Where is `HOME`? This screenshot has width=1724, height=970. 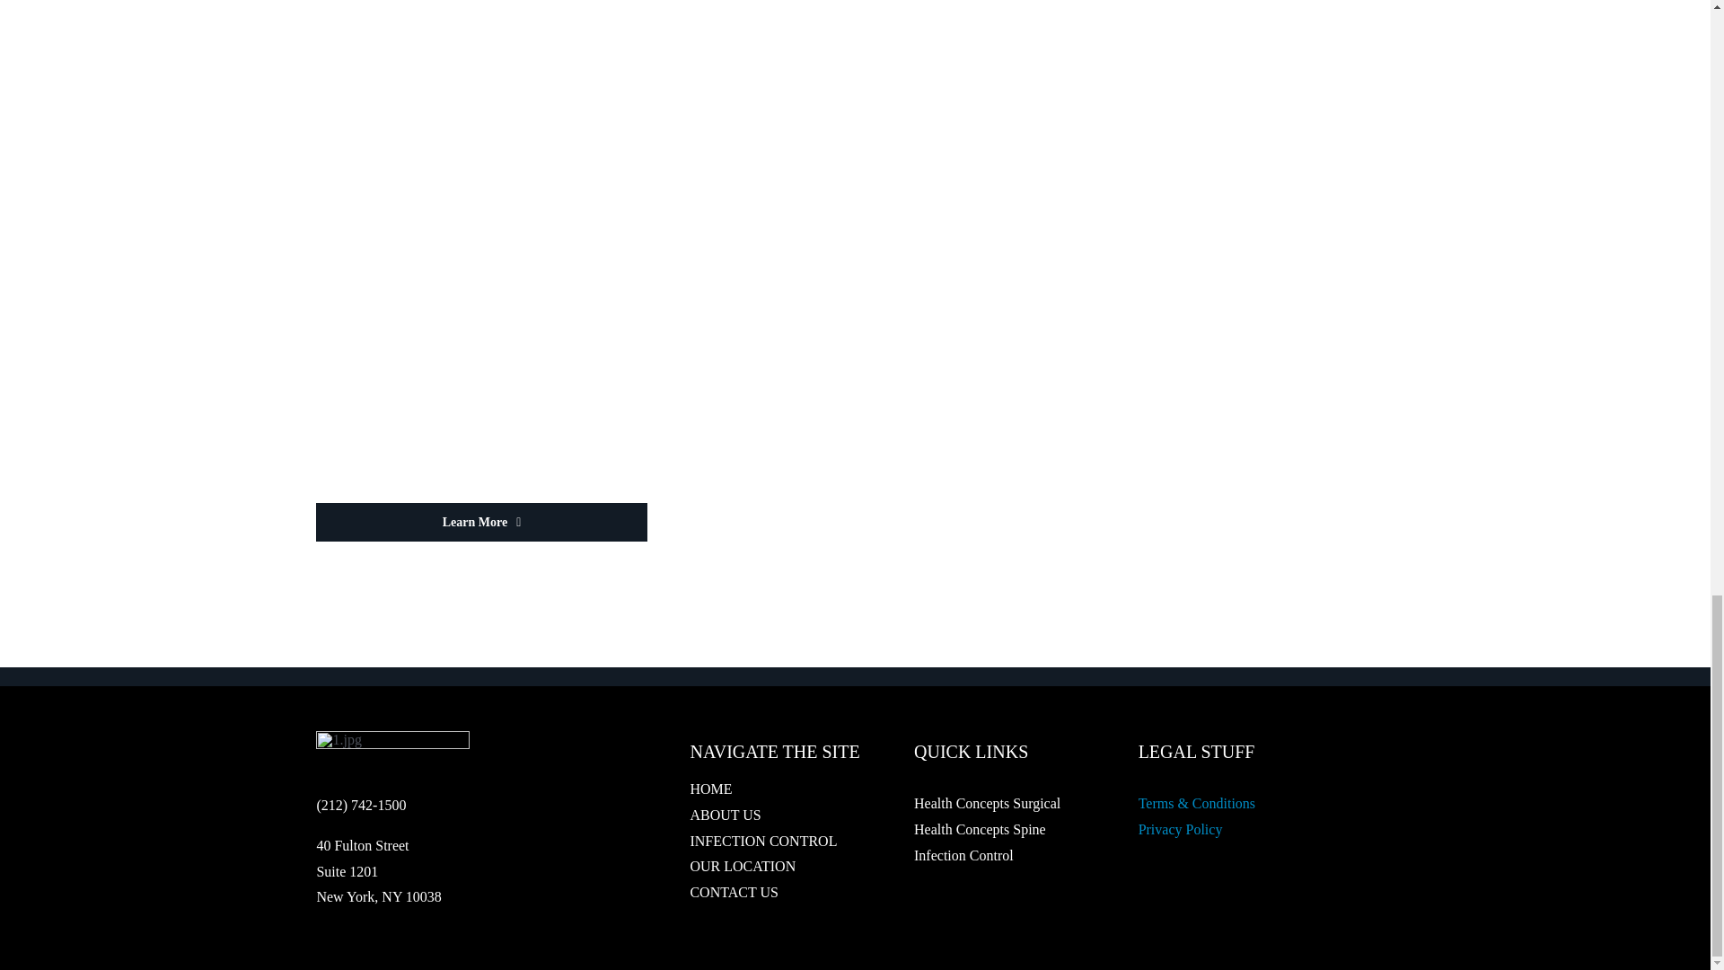
HOME is located at coordinates (779, 790).